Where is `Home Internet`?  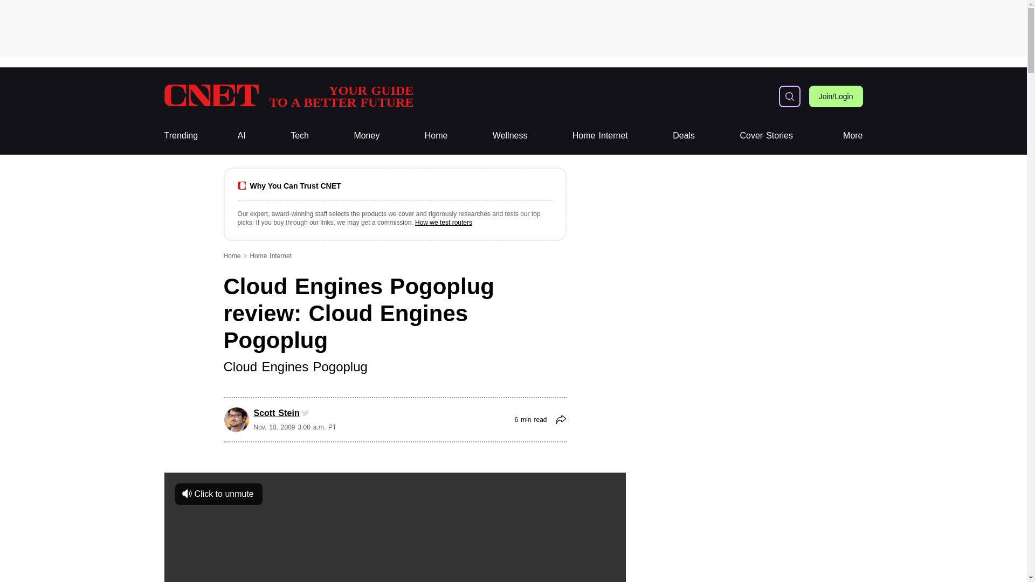
Home Internet is located at coordinates (600, 136).